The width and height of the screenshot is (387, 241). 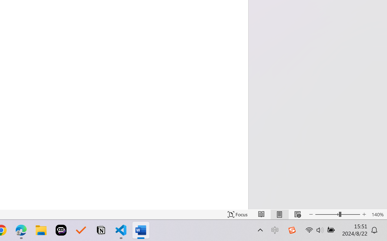 I want to click on Focus , so click(x=238, y=214).